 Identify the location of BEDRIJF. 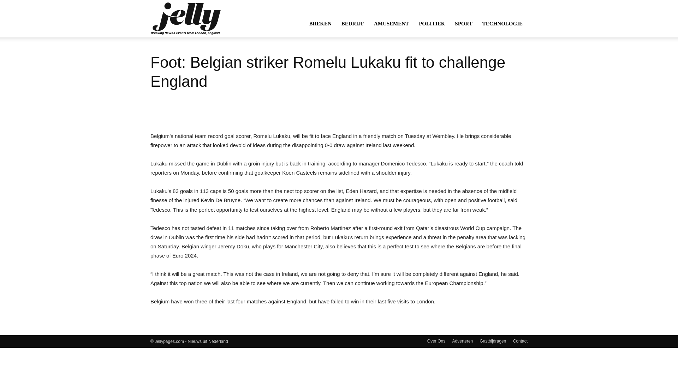
(352, 23).